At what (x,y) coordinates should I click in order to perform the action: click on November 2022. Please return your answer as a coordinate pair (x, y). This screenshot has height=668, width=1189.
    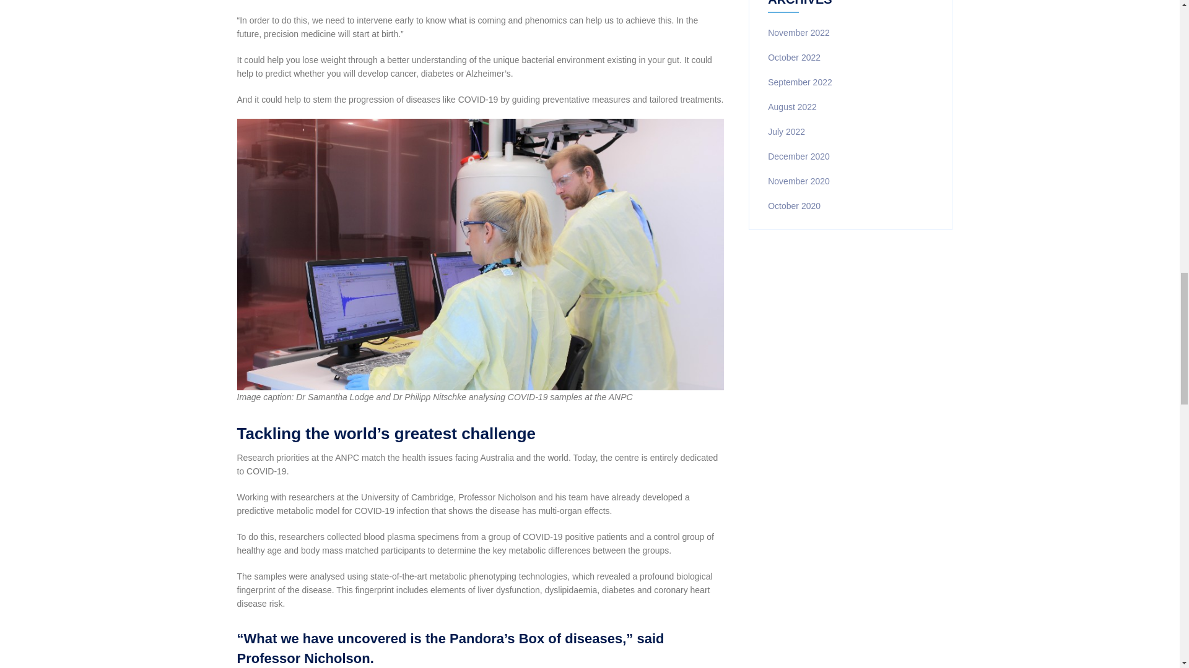
    Looking at the image, I should click on (799, 32).